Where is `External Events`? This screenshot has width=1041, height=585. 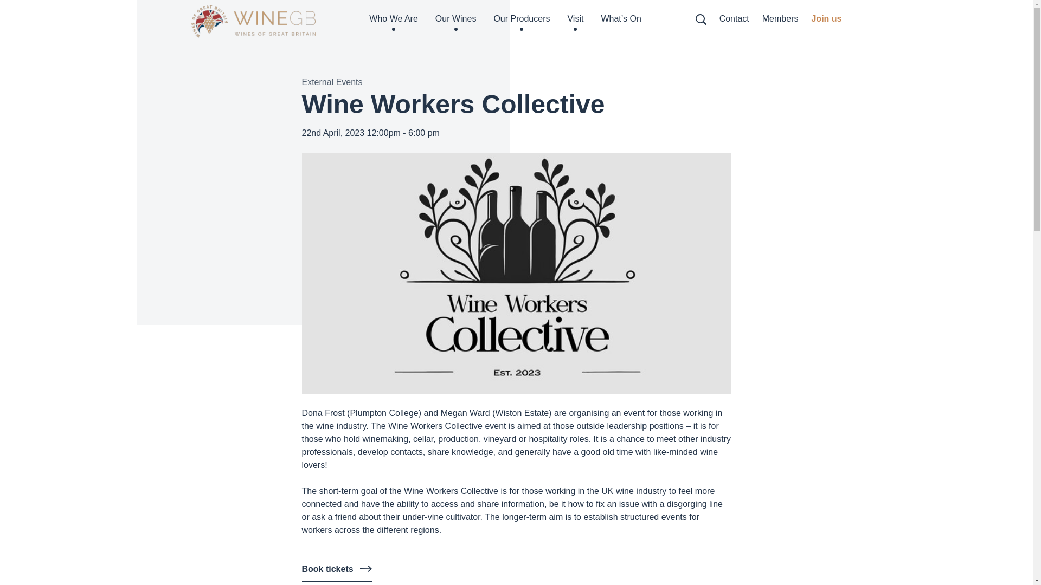 External Events is located at coordinates (332, 81).